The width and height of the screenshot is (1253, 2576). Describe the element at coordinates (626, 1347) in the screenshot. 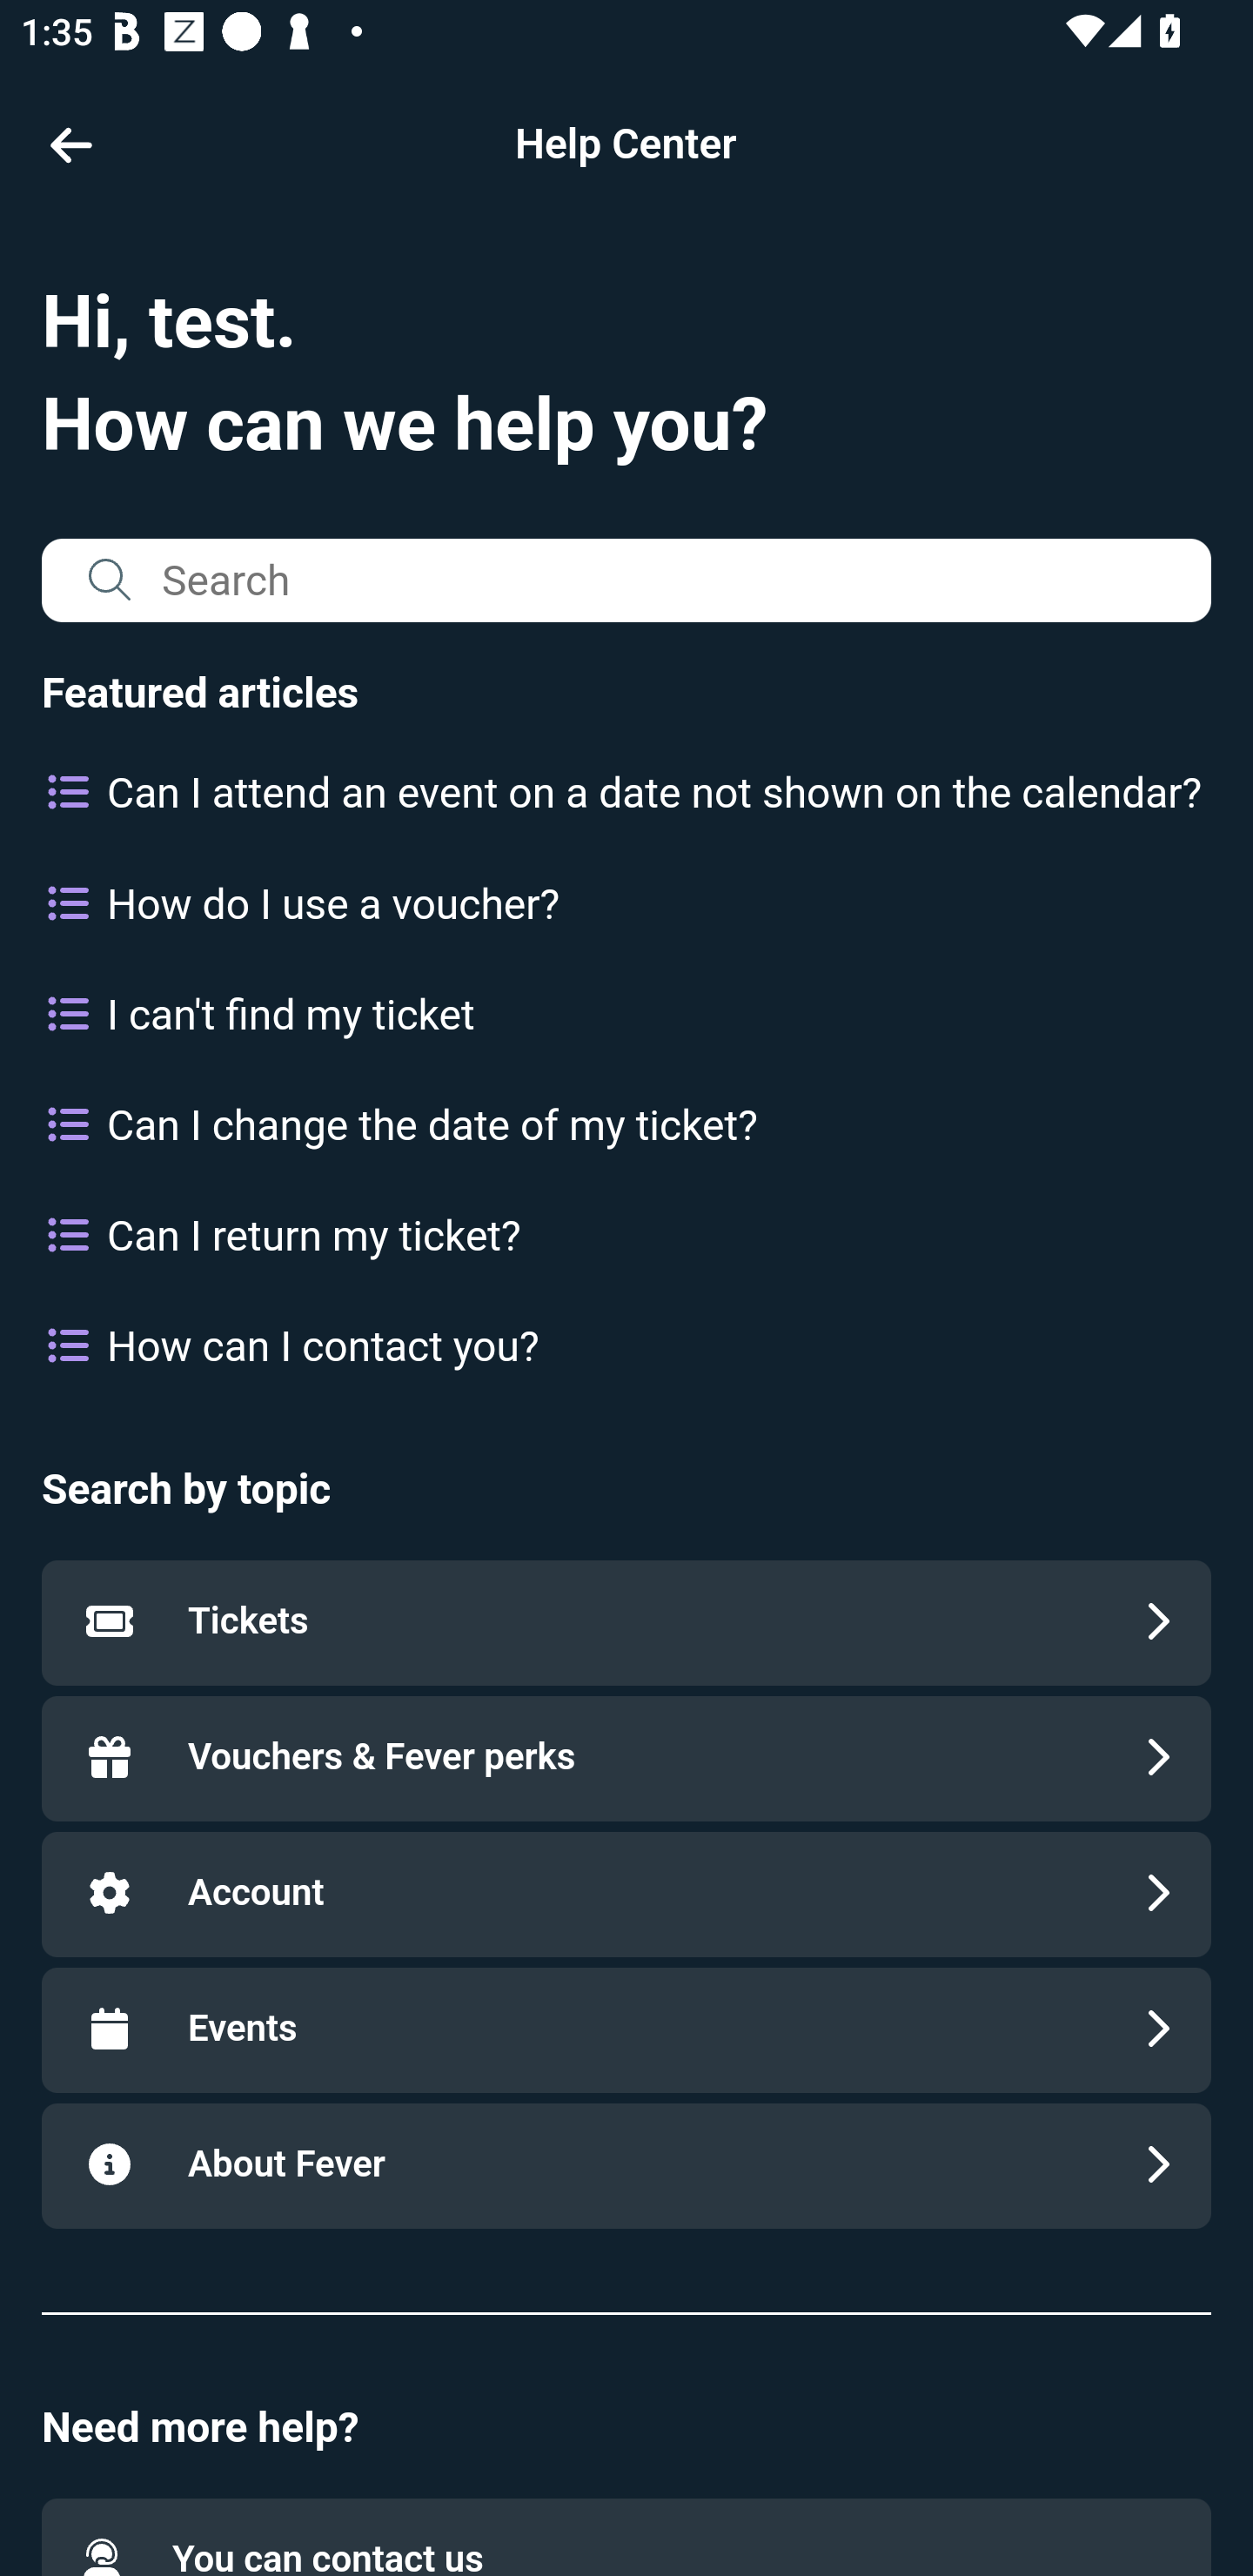

I see `How can I contact you?` at that location.